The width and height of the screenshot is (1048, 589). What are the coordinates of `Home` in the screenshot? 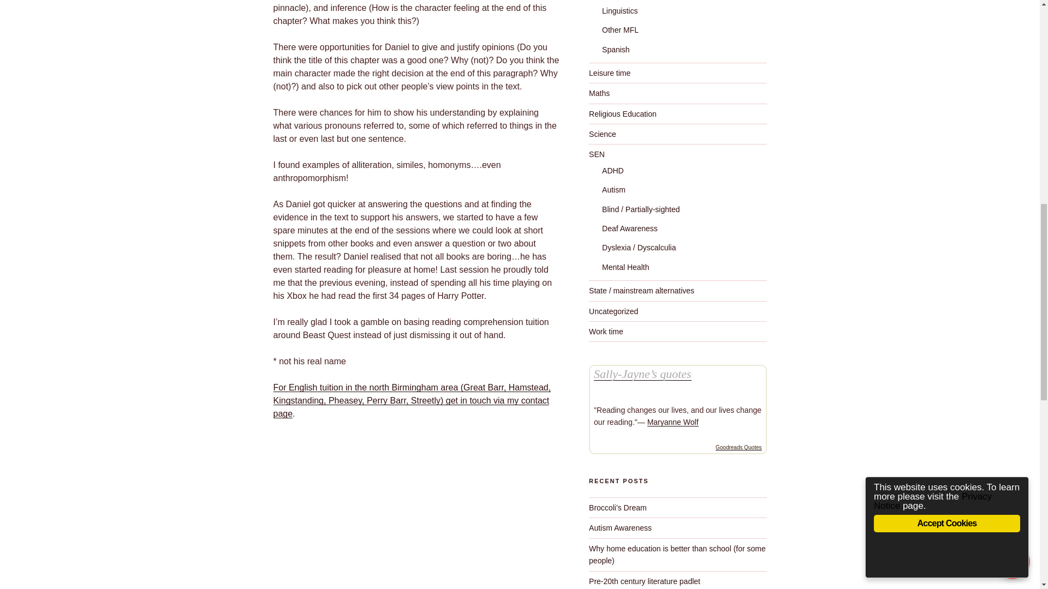 It's located at (410, 407).